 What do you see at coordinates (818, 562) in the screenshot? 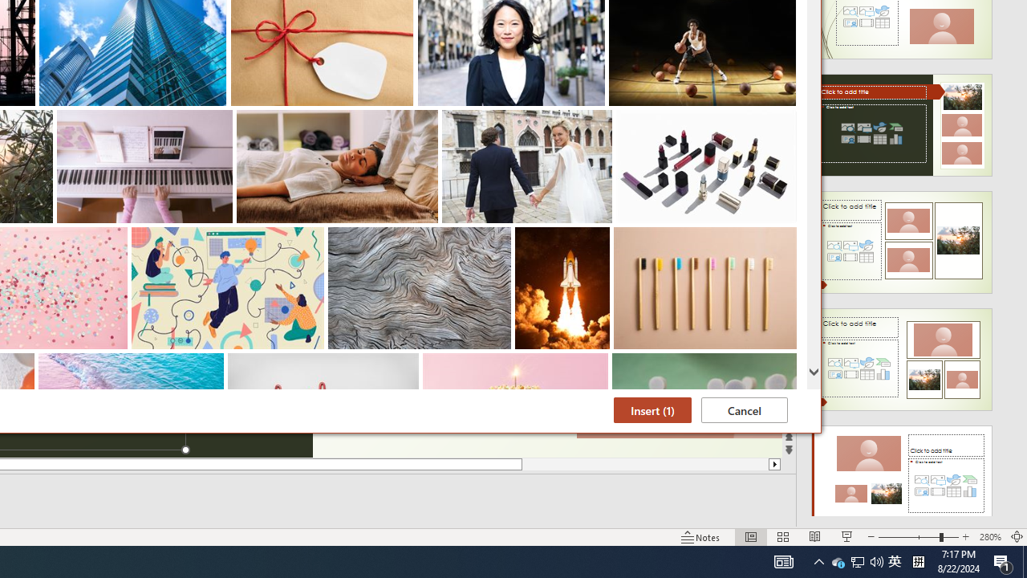
I see `Notification Chevron` at bounding box center [818, 562].